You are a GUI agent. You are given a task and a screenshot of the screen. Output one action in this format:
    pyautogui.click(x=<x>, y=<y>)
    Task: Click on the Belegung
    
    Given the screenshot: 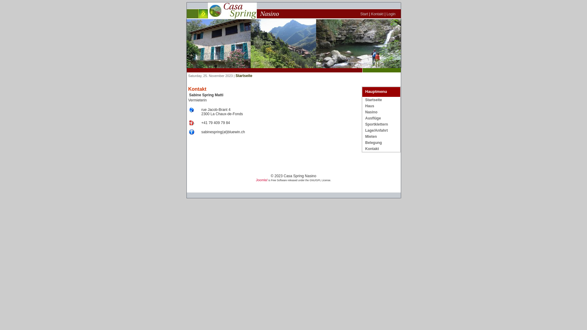 What is the action you would take?
    pyautogui.click(x=374, y=143)
    